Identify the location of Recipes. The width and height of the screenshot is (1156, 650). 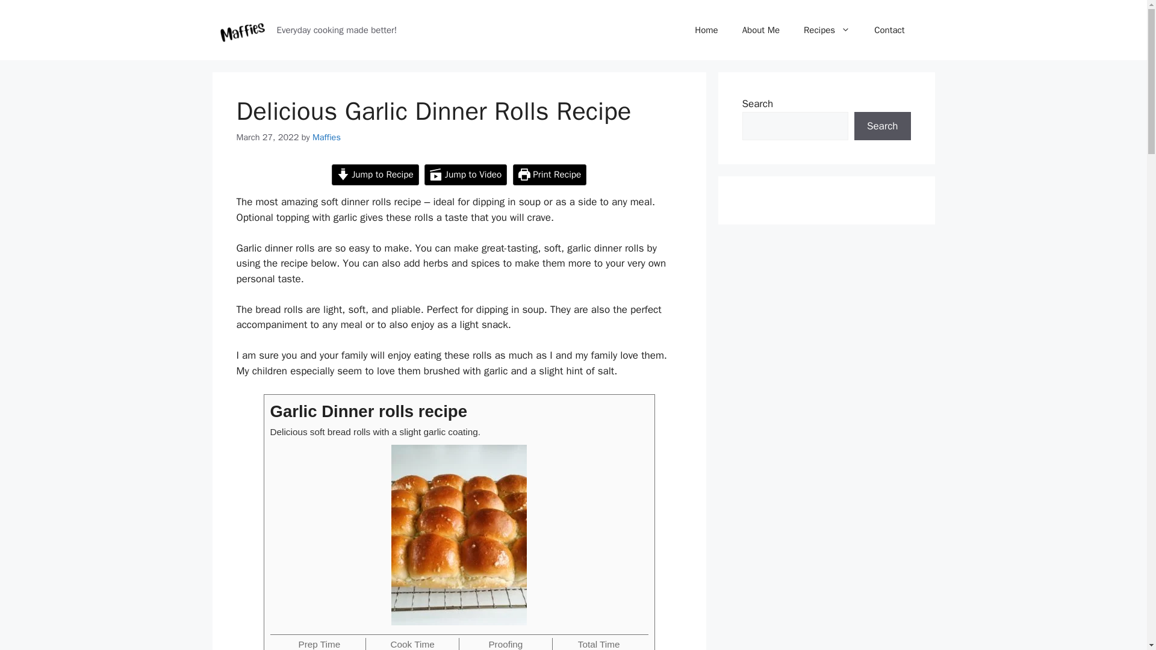
(827, 30).